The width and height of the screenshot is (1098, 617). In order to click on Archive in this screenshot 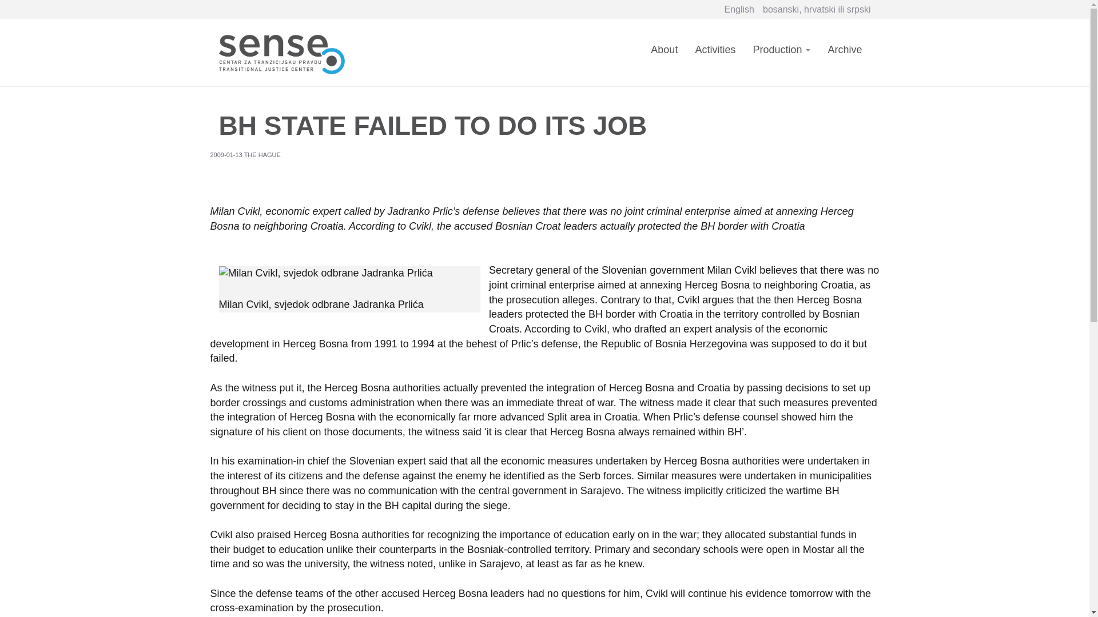, I will do `click(845, 57)`.